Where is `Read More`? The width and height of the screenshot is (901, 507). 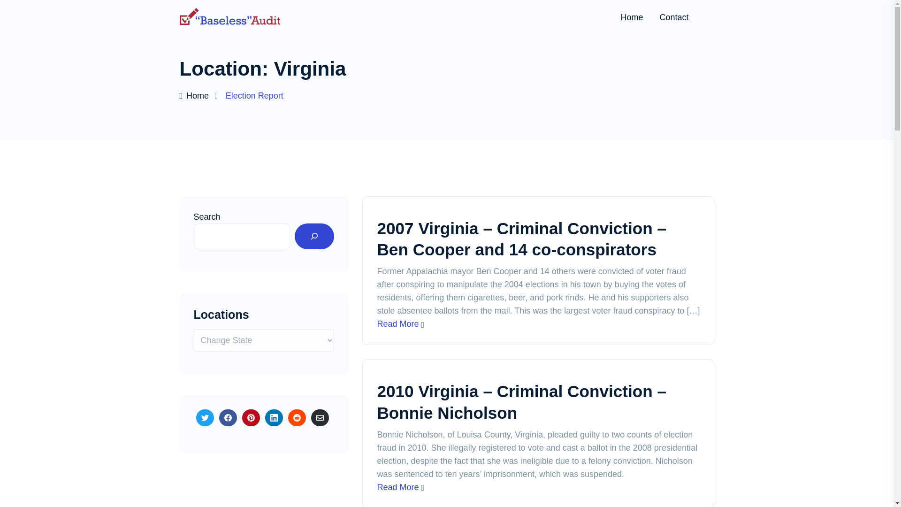 Read More is located at coordinates (400, 487).